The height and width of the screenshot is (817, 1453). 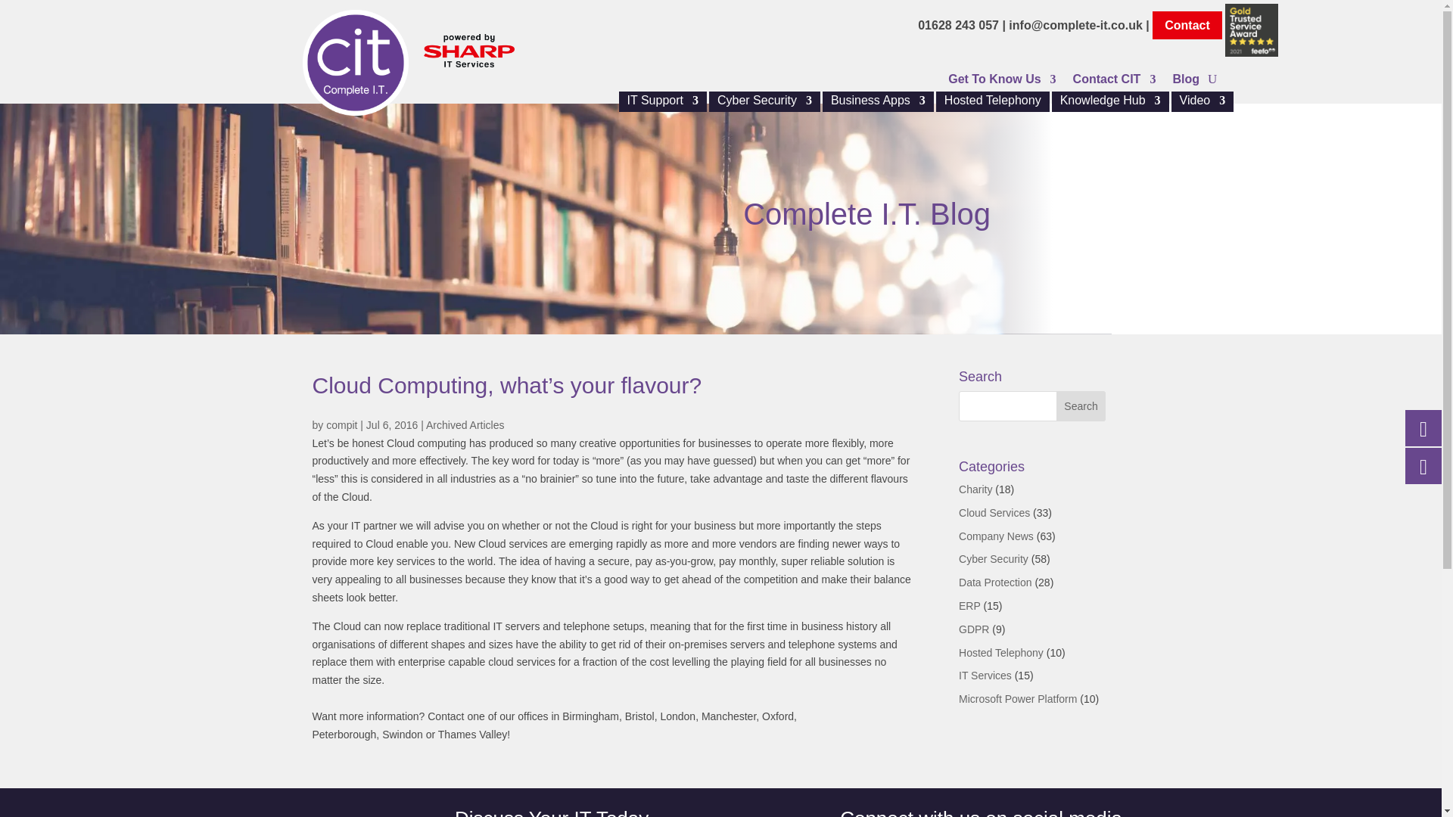 What do you see at coordinates (663, 103) in the screenshot?
I see `IT Support` at bounding box center [663, 103].